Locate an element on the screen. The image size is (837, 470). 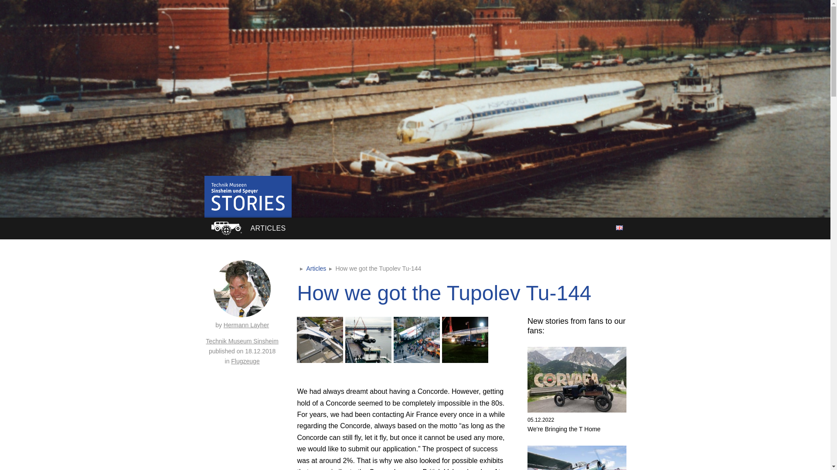
Alle Artikel mit dem Standort Technik Museum Sinsheim is located at coordinates (576, 420).